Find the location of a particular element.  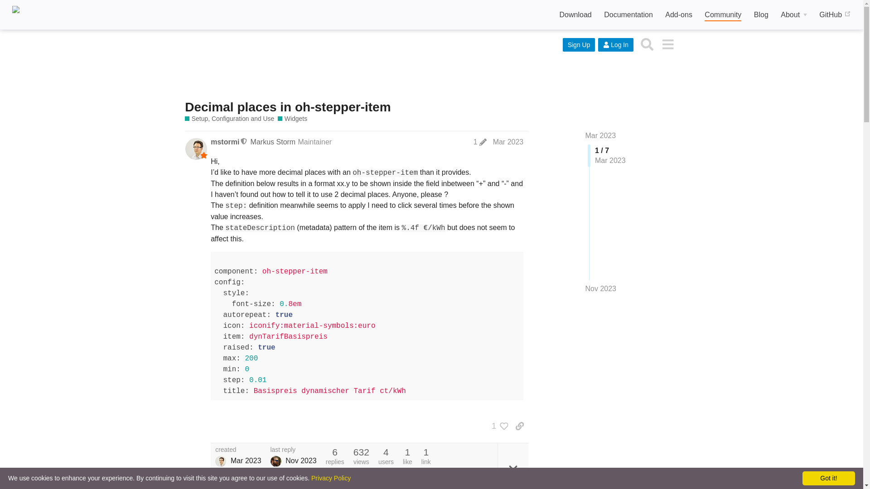

Widgets is located at coordinates (292, 119).